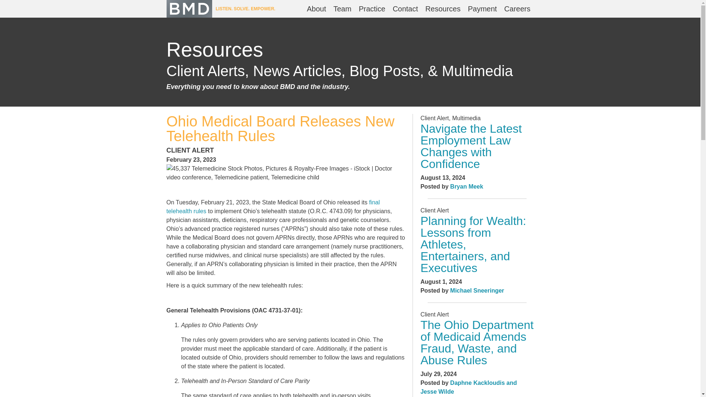 The image size is (706, 397). I want to click on Contact, so click(405, 9).